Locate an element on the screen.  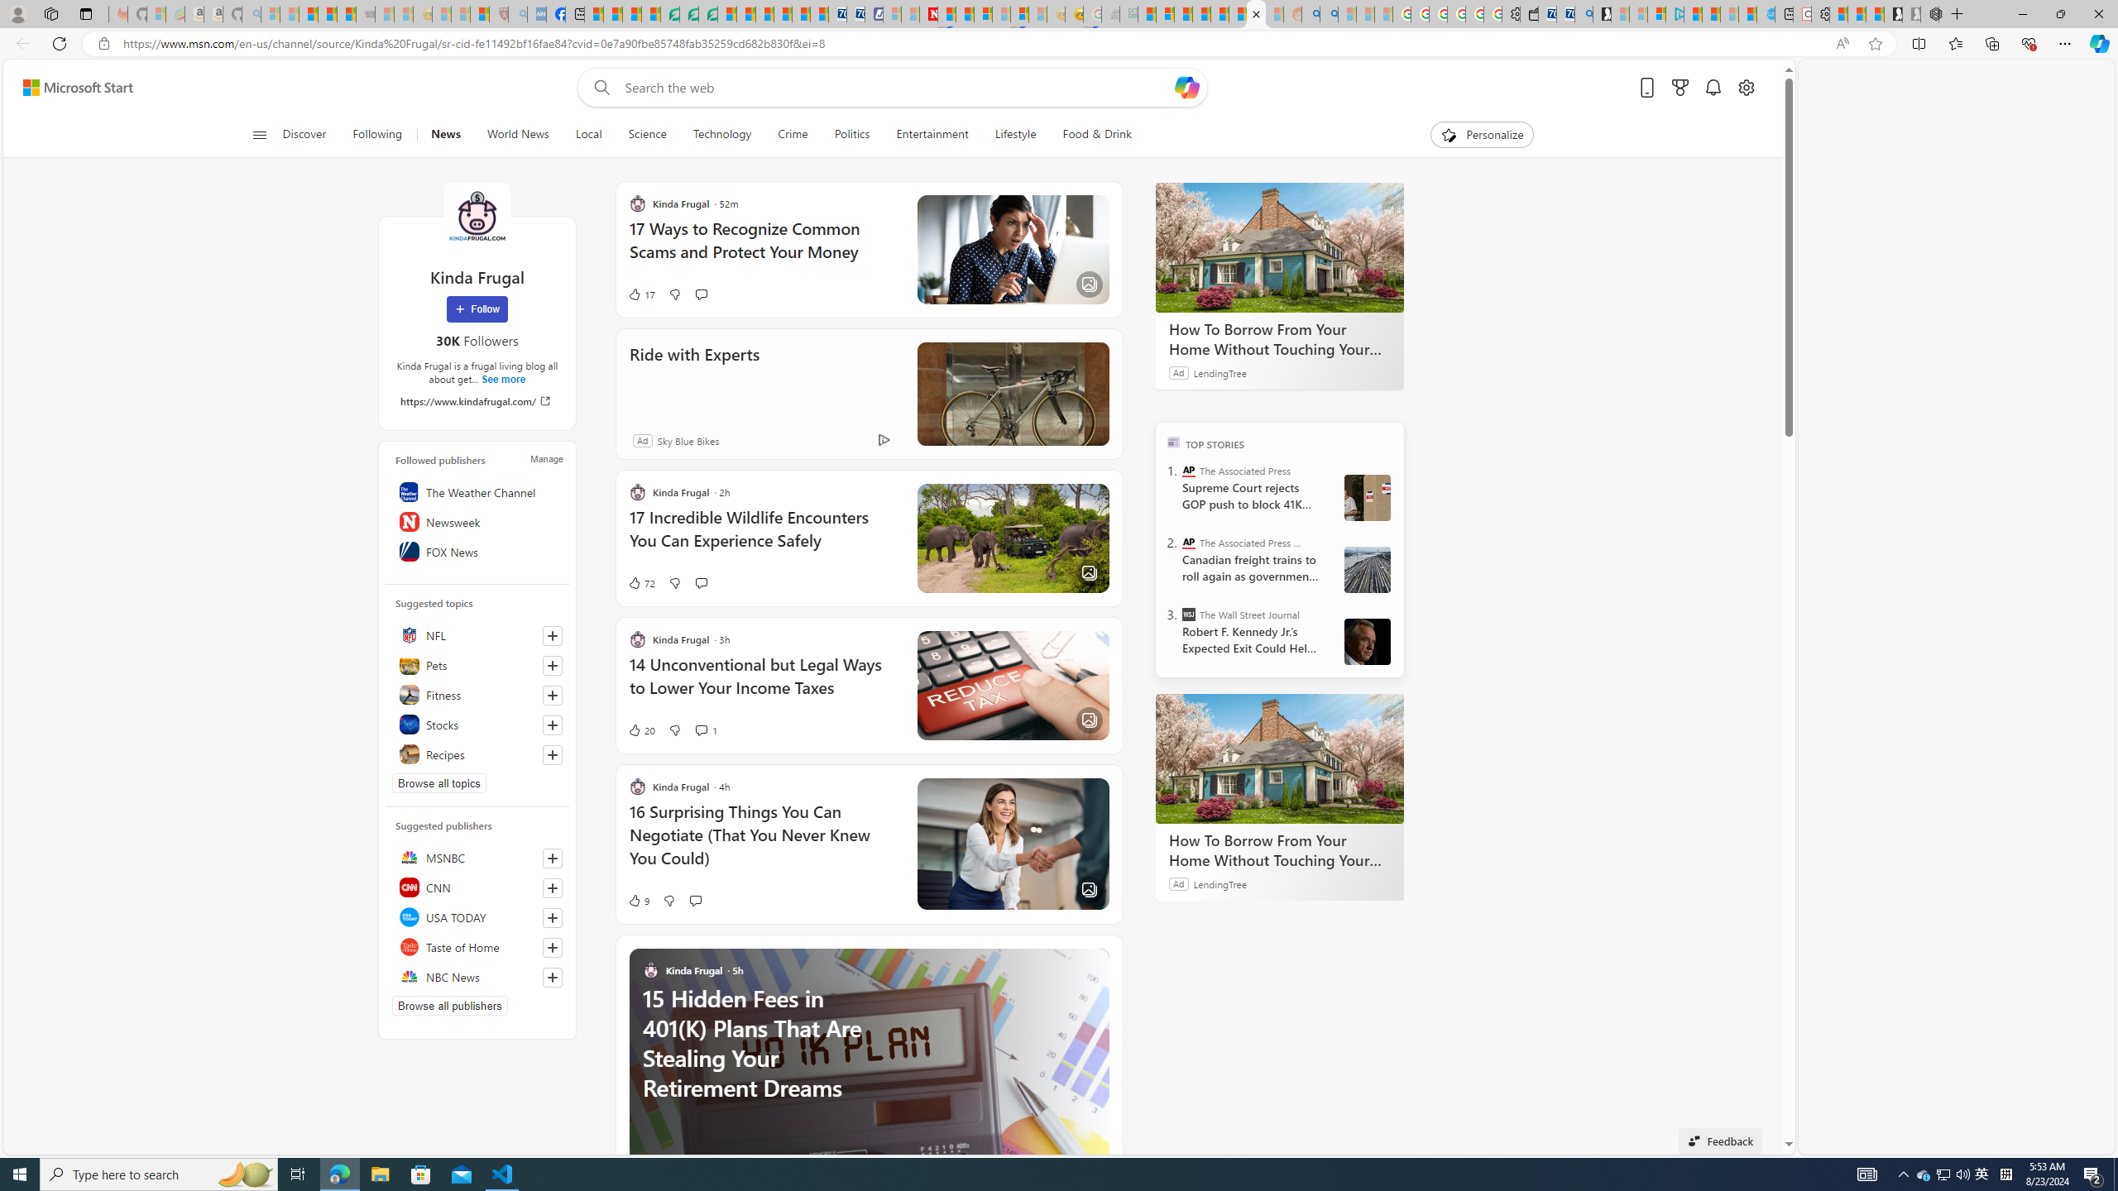
View comments 1 Comment is located at coordinates (701, 730).